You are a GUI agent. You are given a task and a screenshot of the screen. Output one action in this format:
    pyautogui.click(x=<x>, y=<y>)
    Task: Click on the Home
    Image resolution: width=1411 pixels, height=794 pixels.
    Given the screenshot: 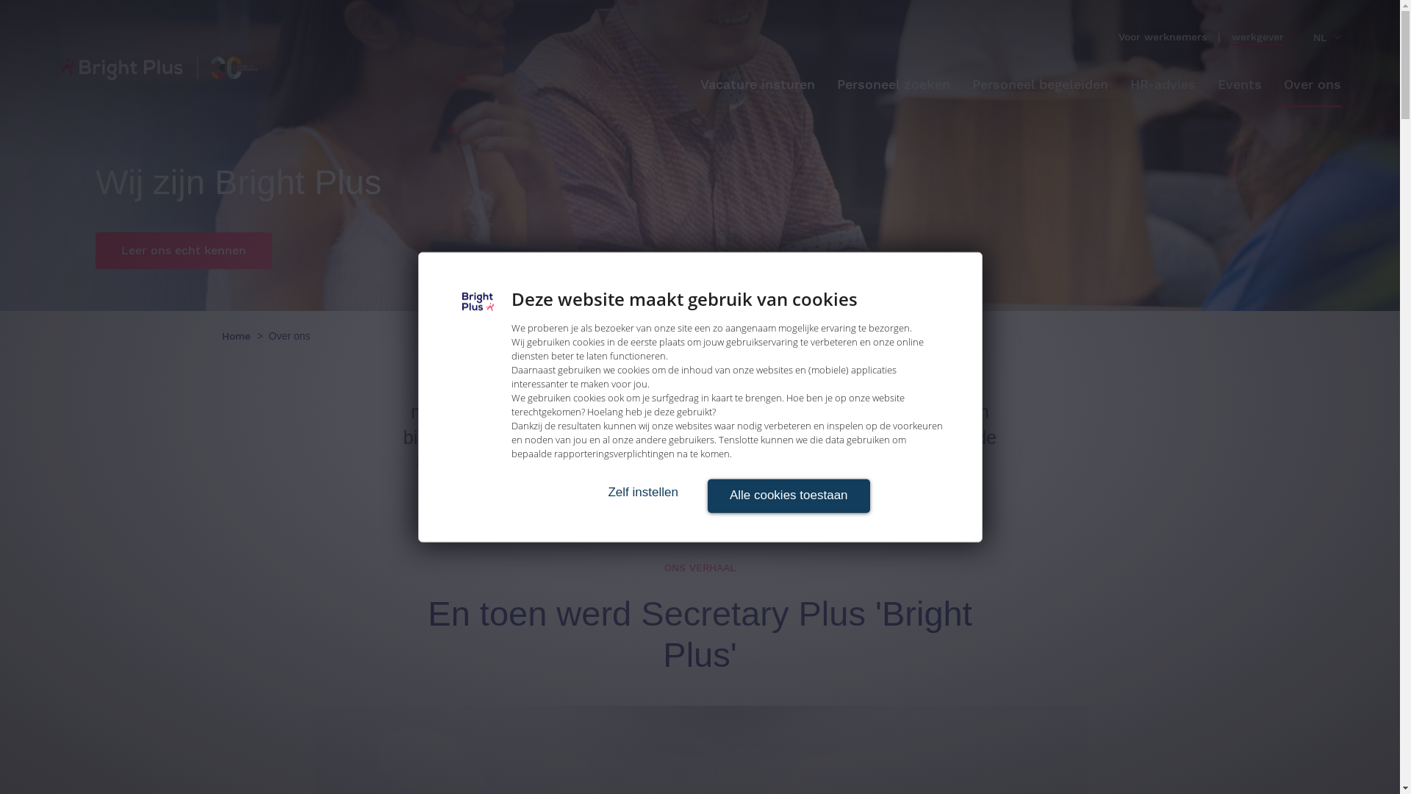 What is the action you would take?
    pyautogui.click(x=238, y=336)
    